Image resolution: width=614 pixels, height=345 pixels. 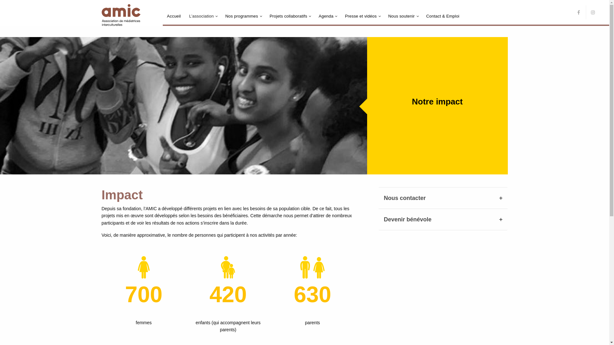 I want to click on Accueil, so click(x=174, y=16).